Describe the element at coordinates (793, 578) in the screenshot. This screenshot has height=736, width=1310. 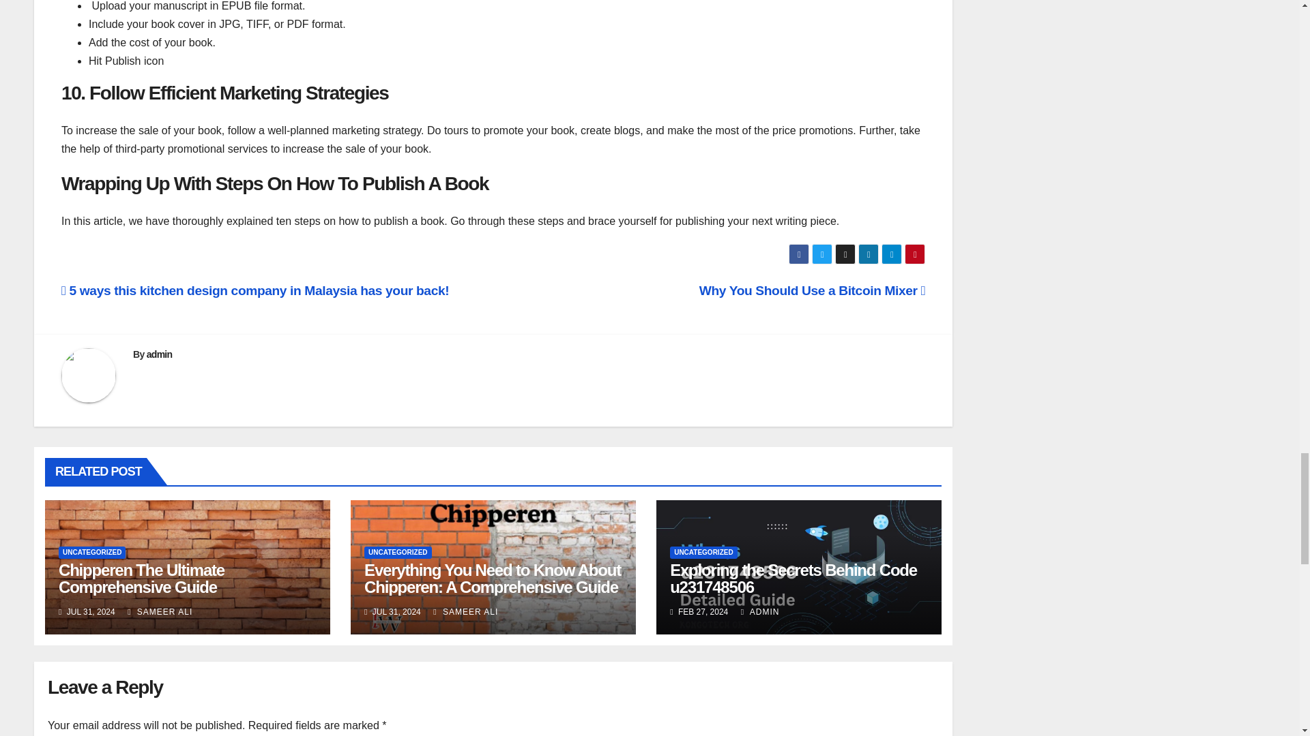
I see `Permalink to: Exploring the Secrets Behind Code u231748506` at that location.